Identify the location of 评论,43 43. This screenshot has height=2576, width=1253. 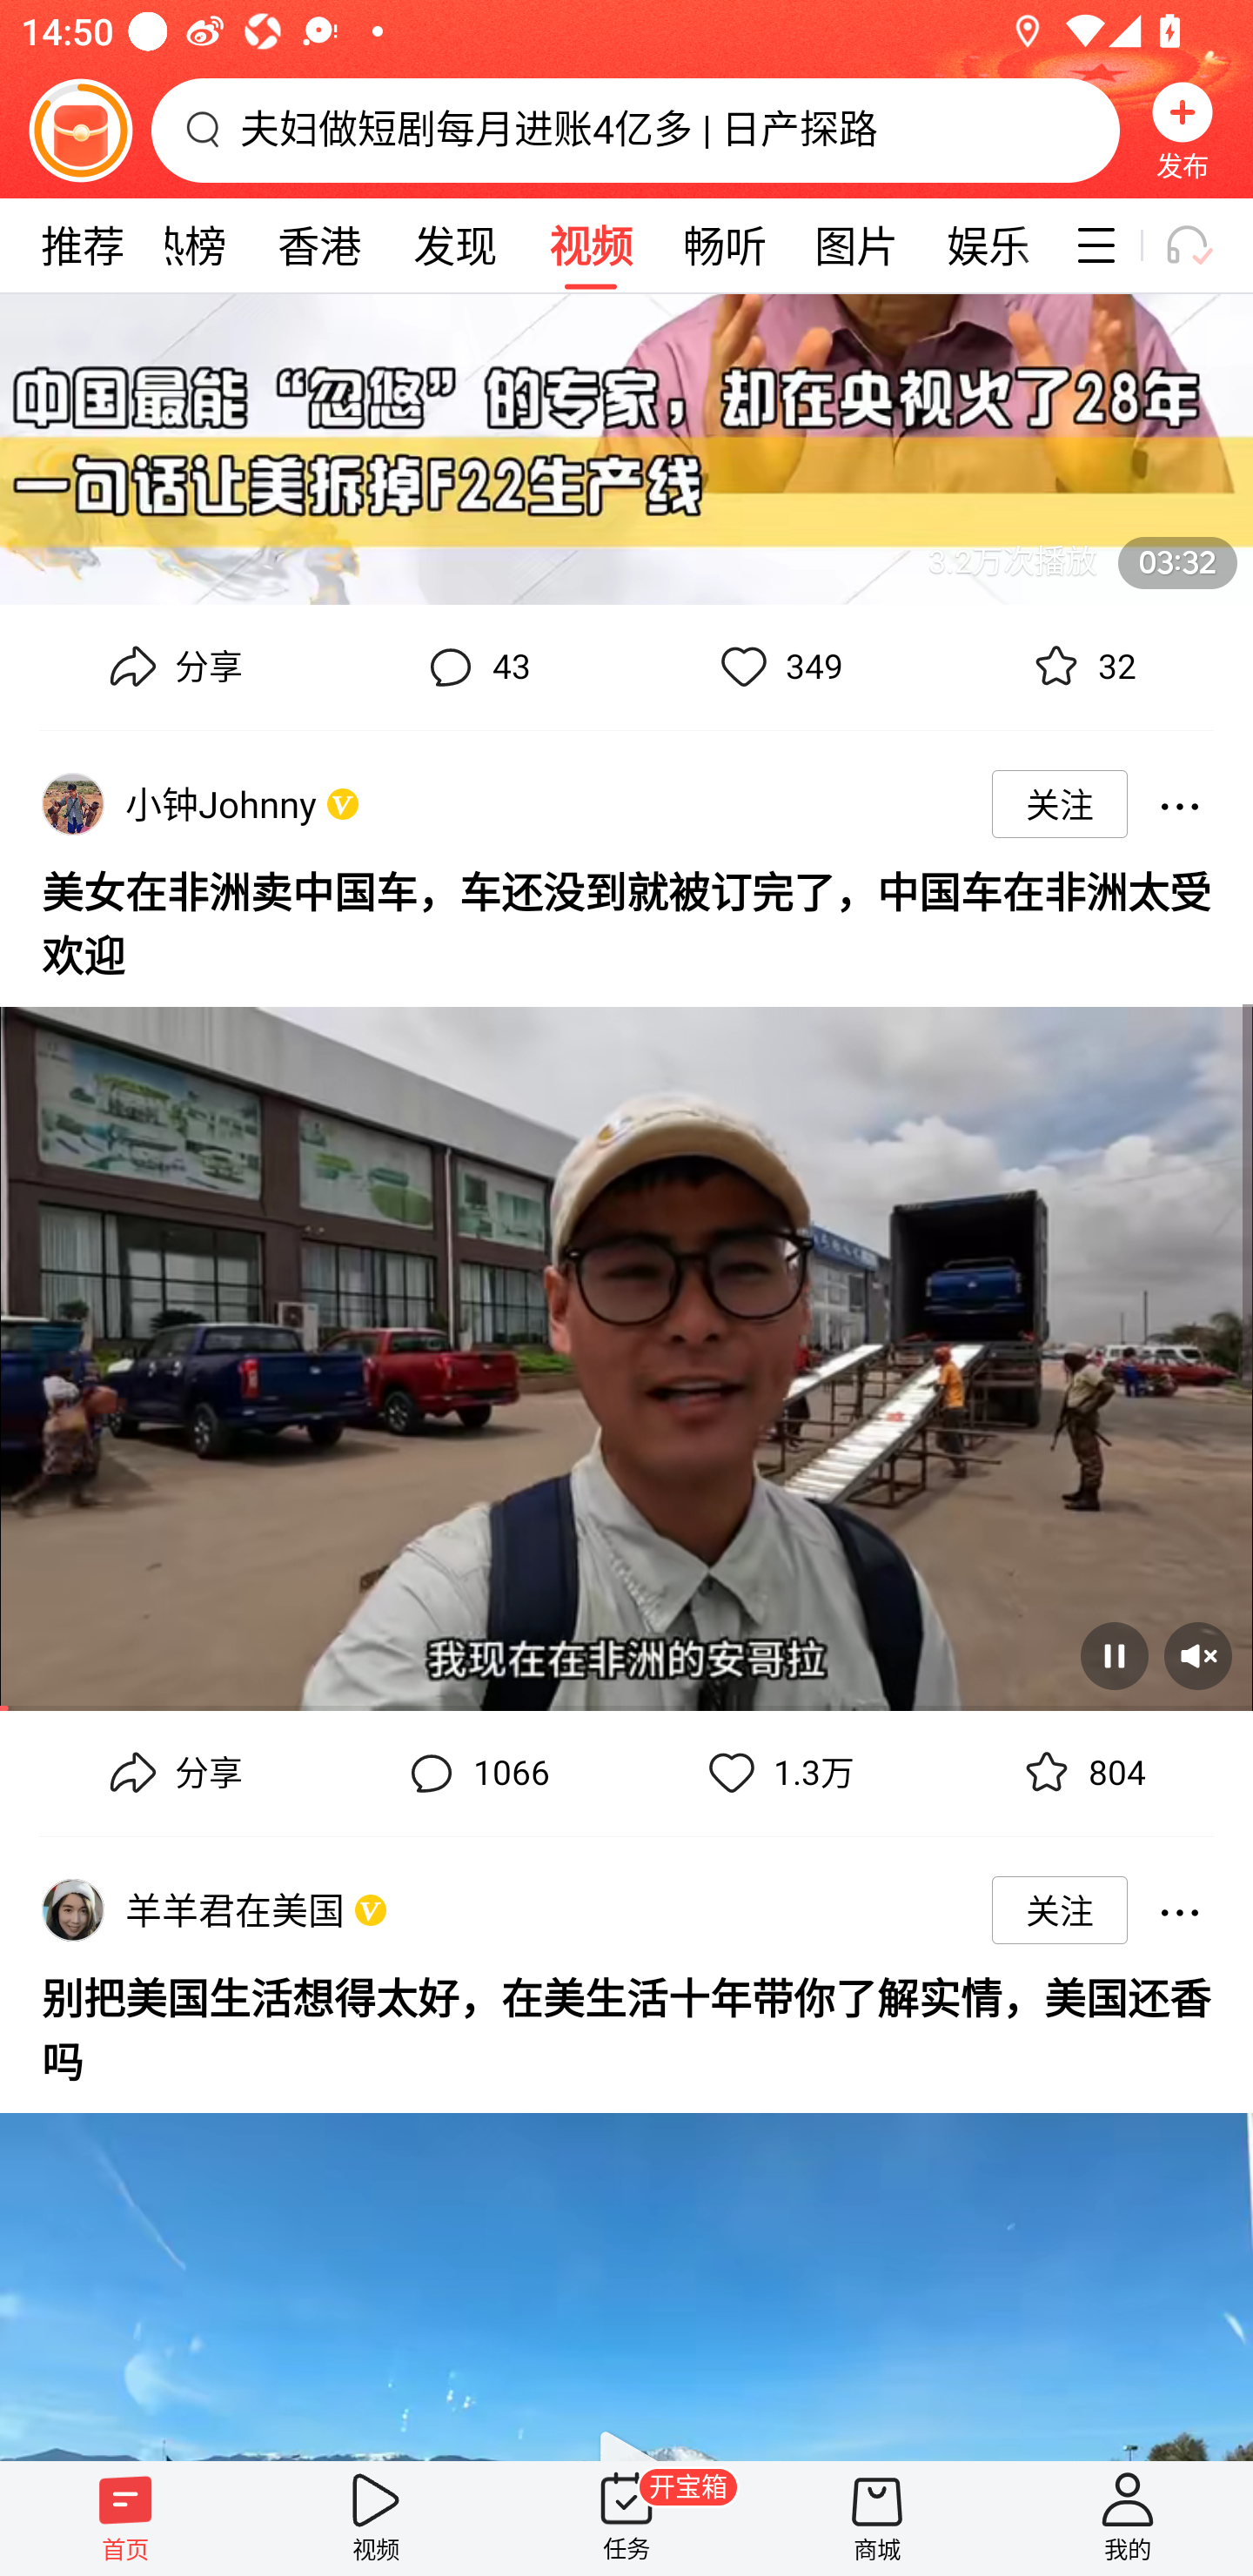
(475, 667).